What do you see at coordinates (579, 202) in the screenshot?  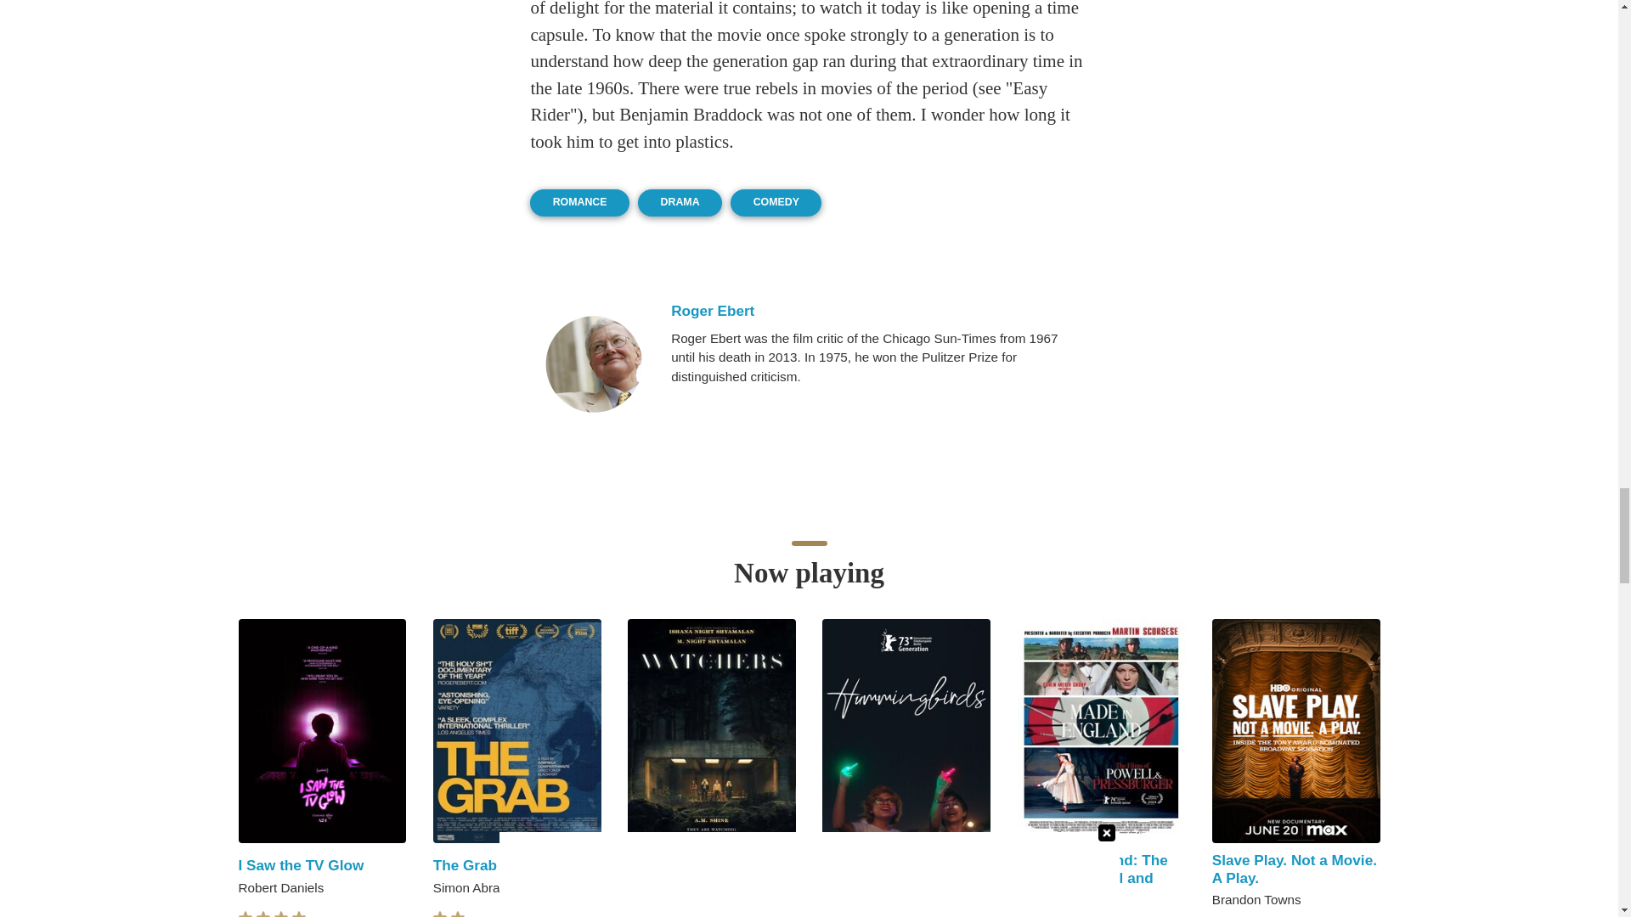 I see `ROMANCE` at bounding box center [579, 202].